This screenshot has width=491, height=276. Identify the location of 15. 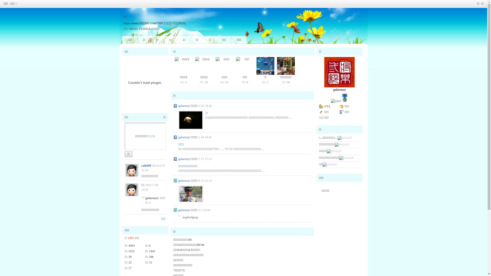
(151, 262).